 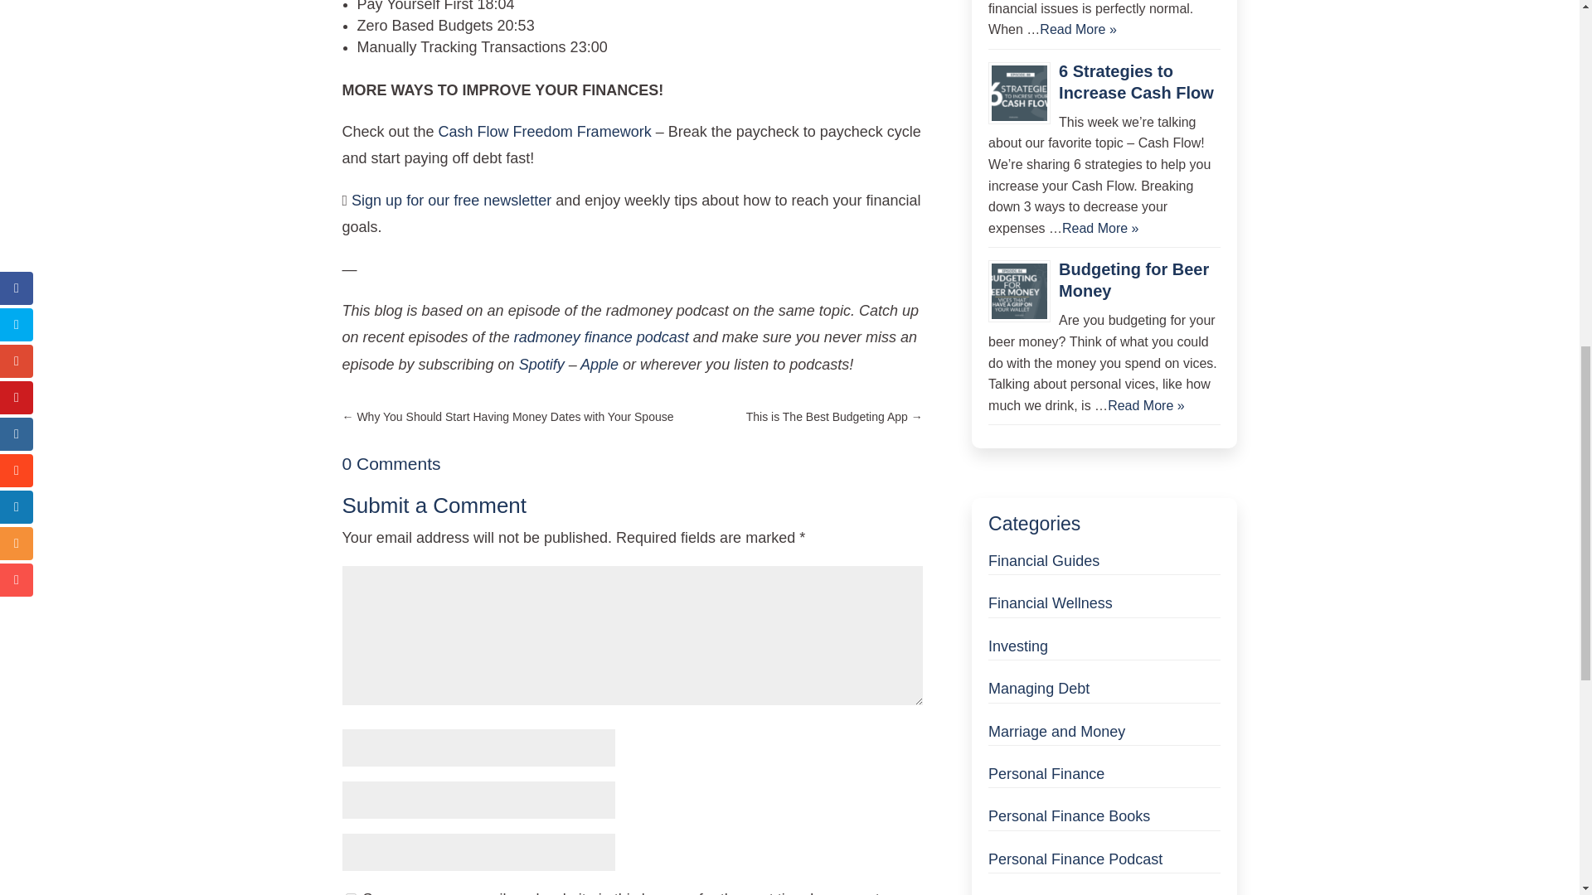 I want to click on Financial Guides, so click(x=1044, y=560).